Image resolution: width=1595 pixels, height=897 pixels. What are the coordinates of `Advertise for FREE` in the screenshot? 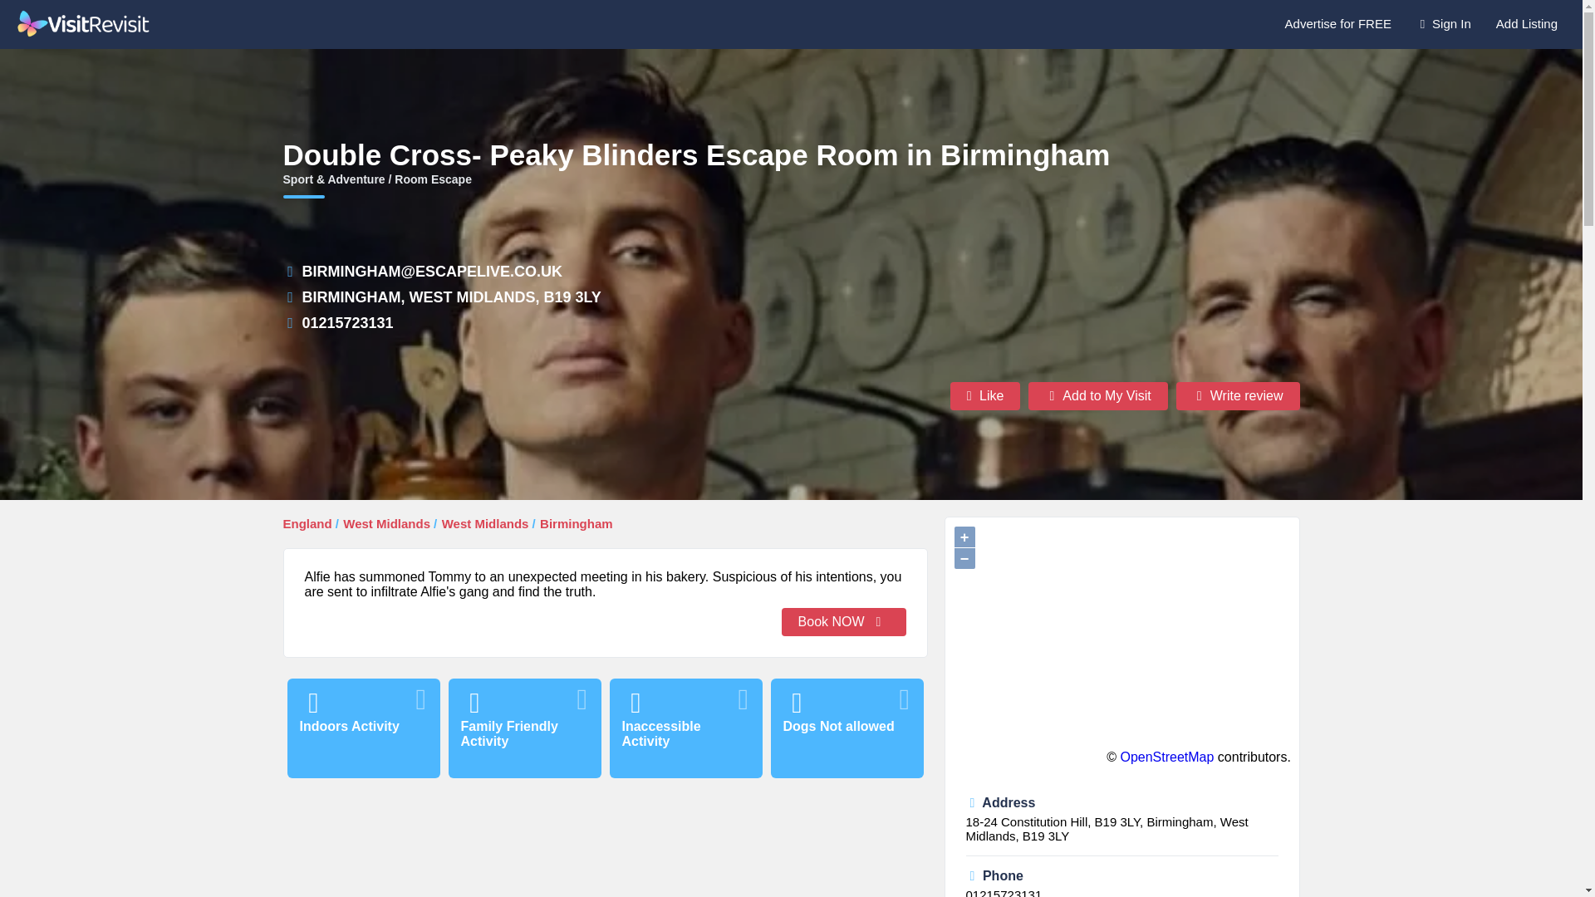 It's located at (1337, 23).